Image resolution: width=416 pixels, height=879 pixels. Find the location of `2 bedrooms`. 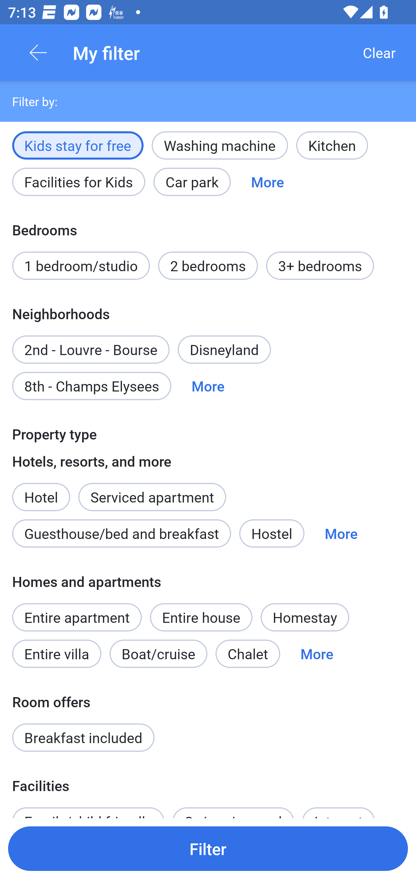

2 bedrooms is located at coordinates (208, 266).